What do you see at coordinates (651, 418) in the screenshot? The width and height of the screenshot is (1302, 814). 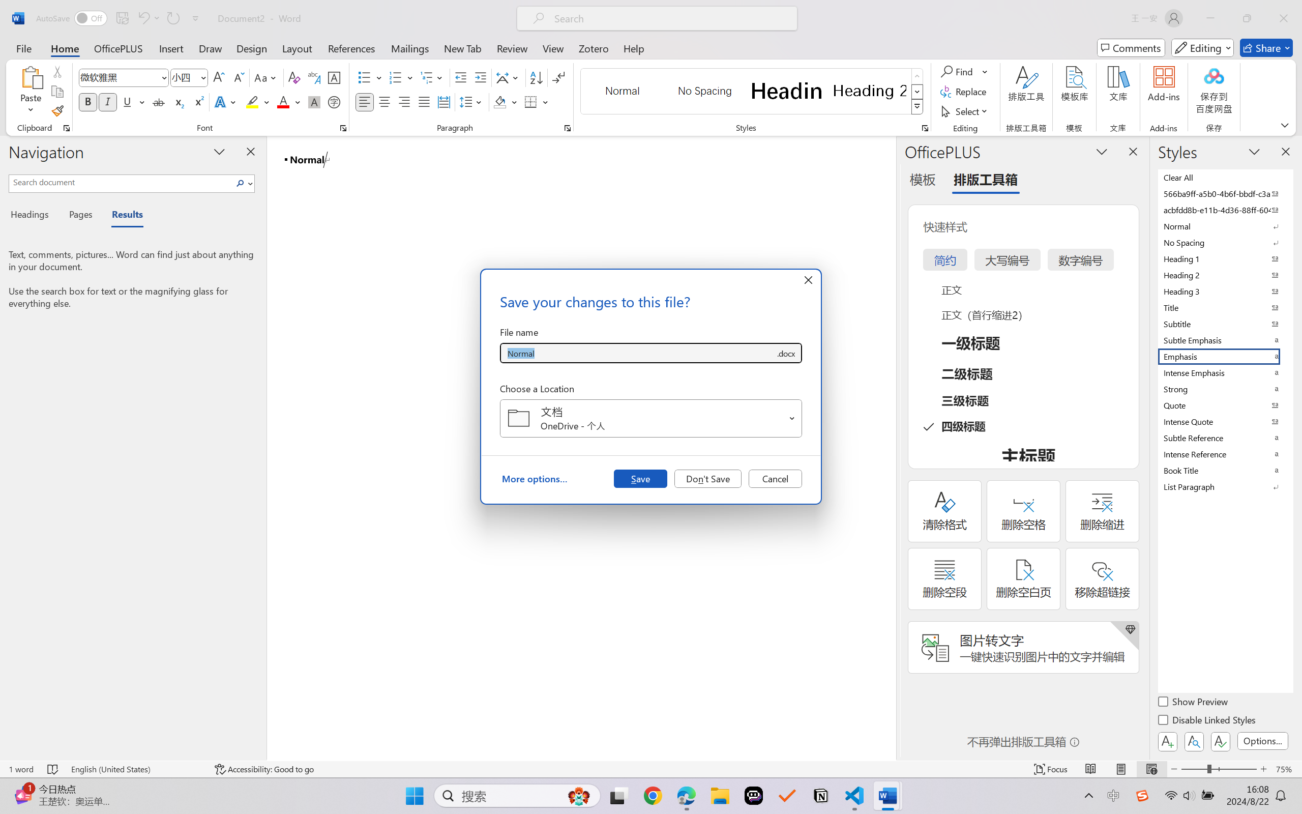 I see `Choose a Location` at bounding box center [651, 418].